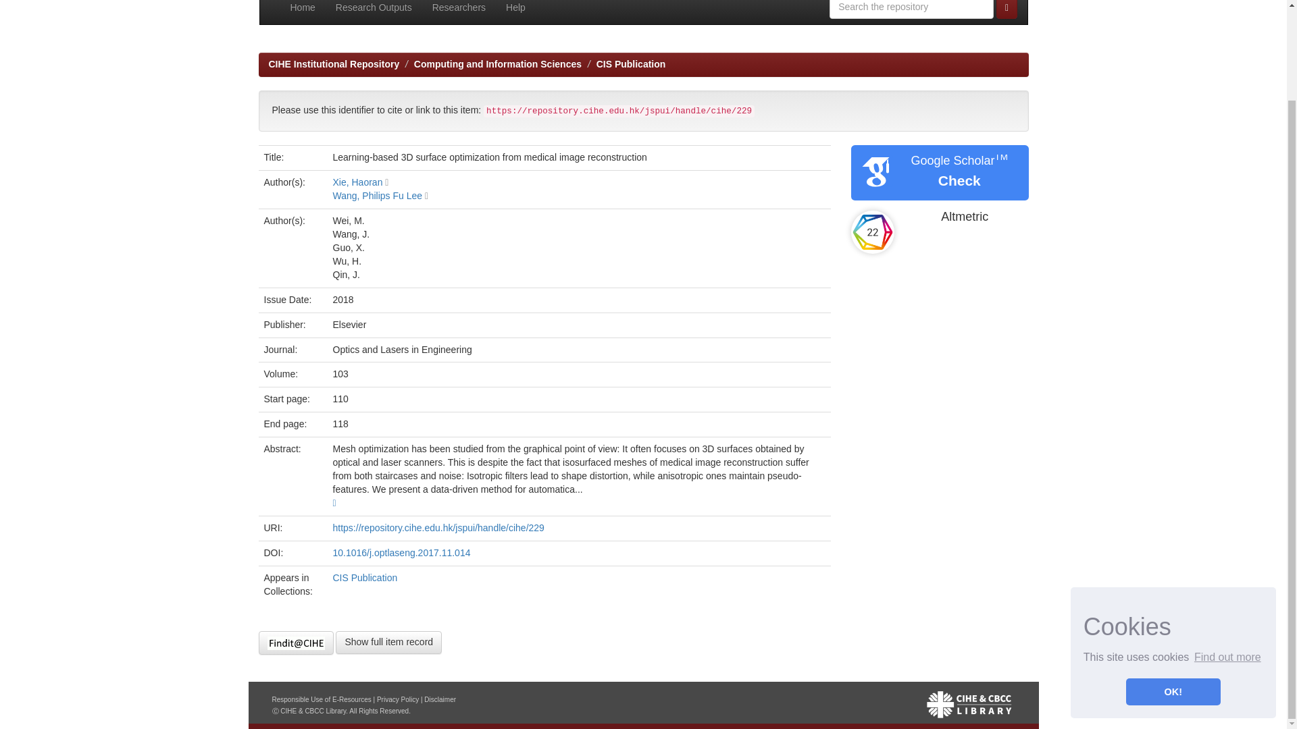 This screenshot has width=1297, height=729. What do you see at coordinates (1173, 585) in the screenshot?
I see `OK!` at bounding box center [1173, 585].